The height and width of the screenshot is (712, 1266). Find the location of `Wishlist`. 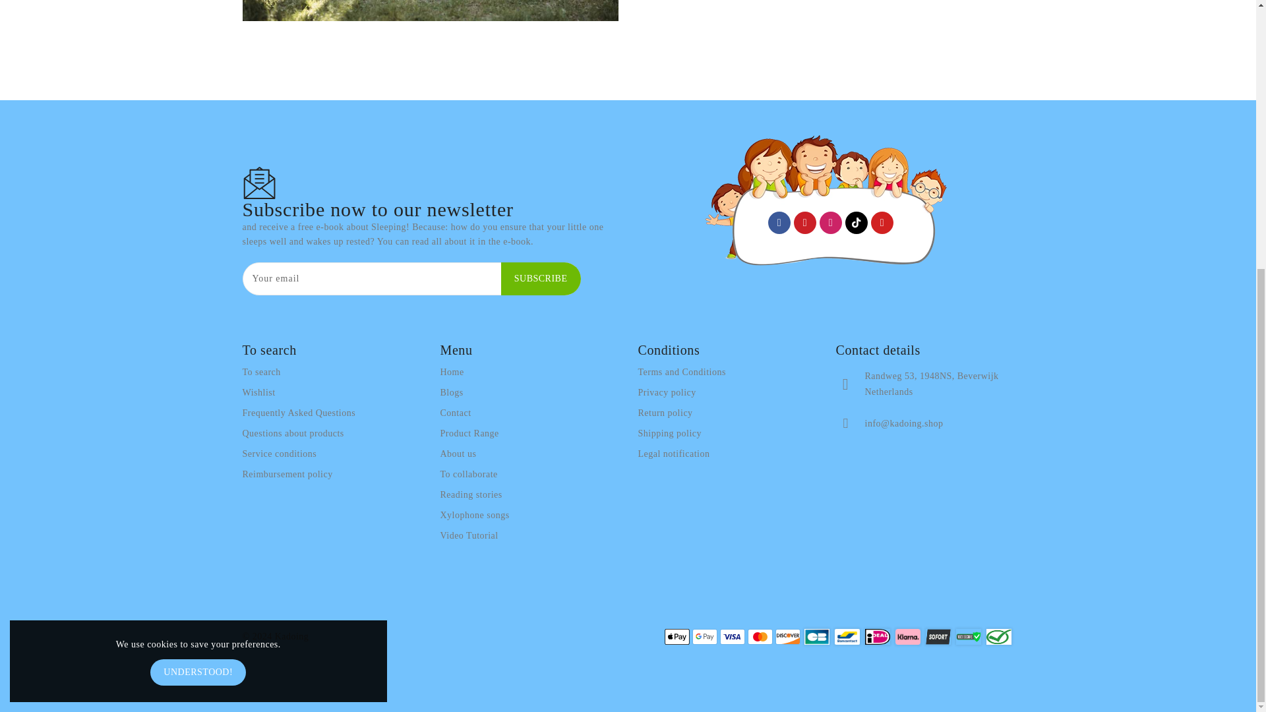

Wishlist is located at coordinates (259, 393).